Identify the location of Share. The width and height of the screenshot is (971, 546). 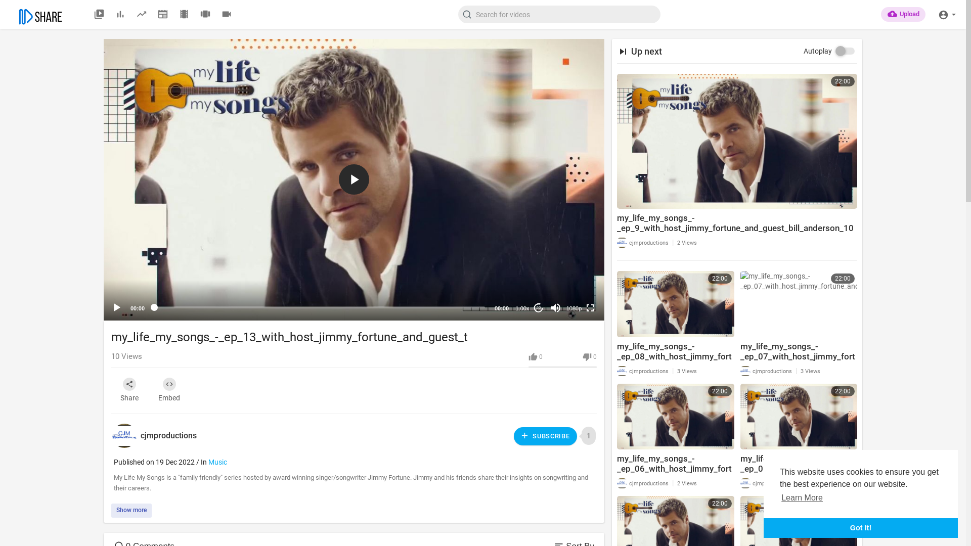
(129, 390).